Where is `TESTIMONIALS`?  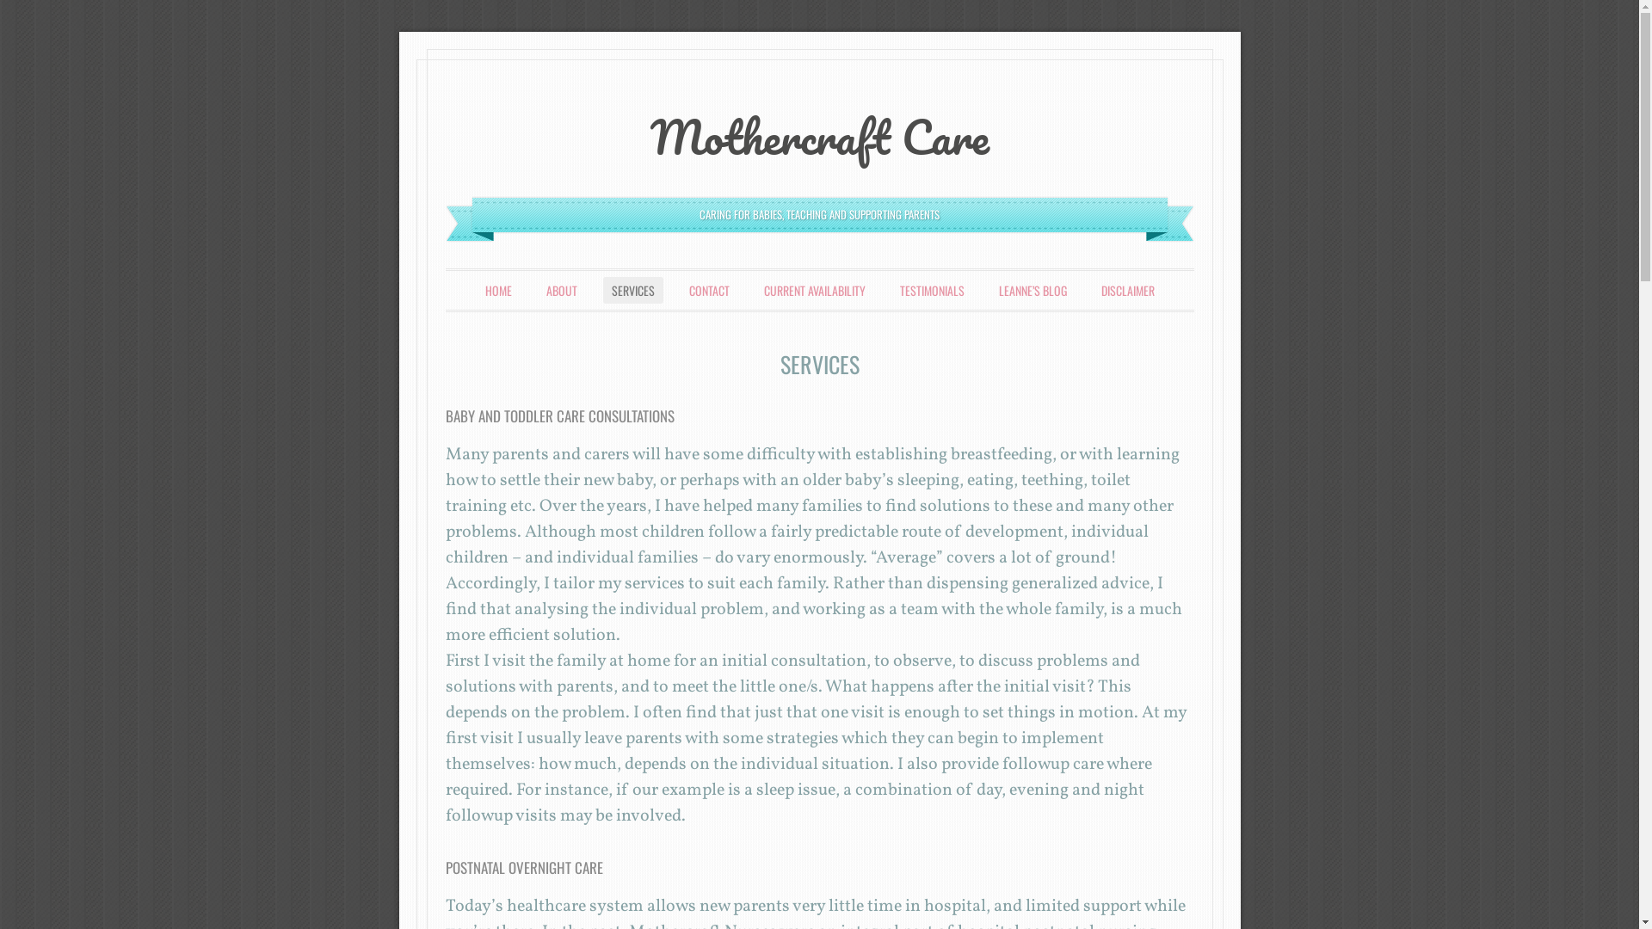
TESTIMONIALS is located at coordinates (933, 291).